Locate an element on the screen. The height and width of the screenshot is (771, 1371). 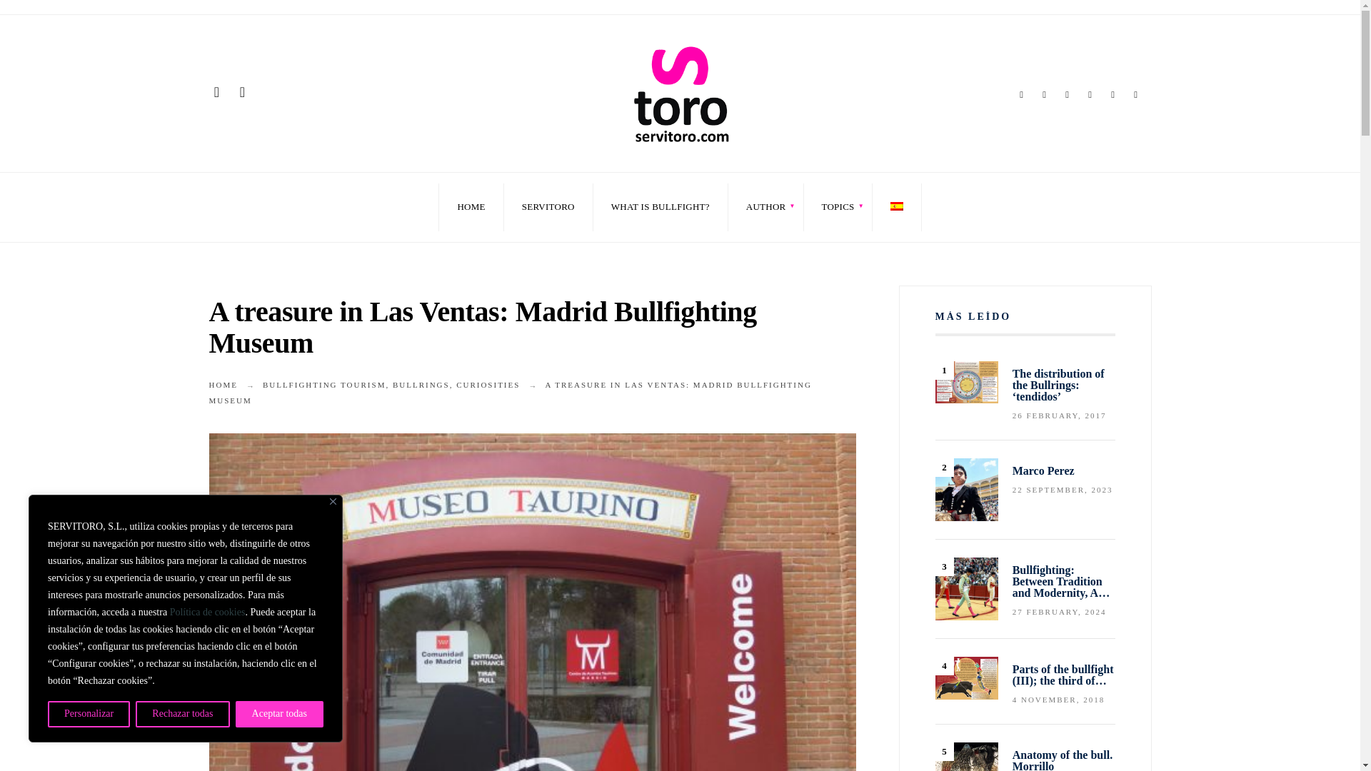
Aceptar todas is located at coordinates (280, 714).